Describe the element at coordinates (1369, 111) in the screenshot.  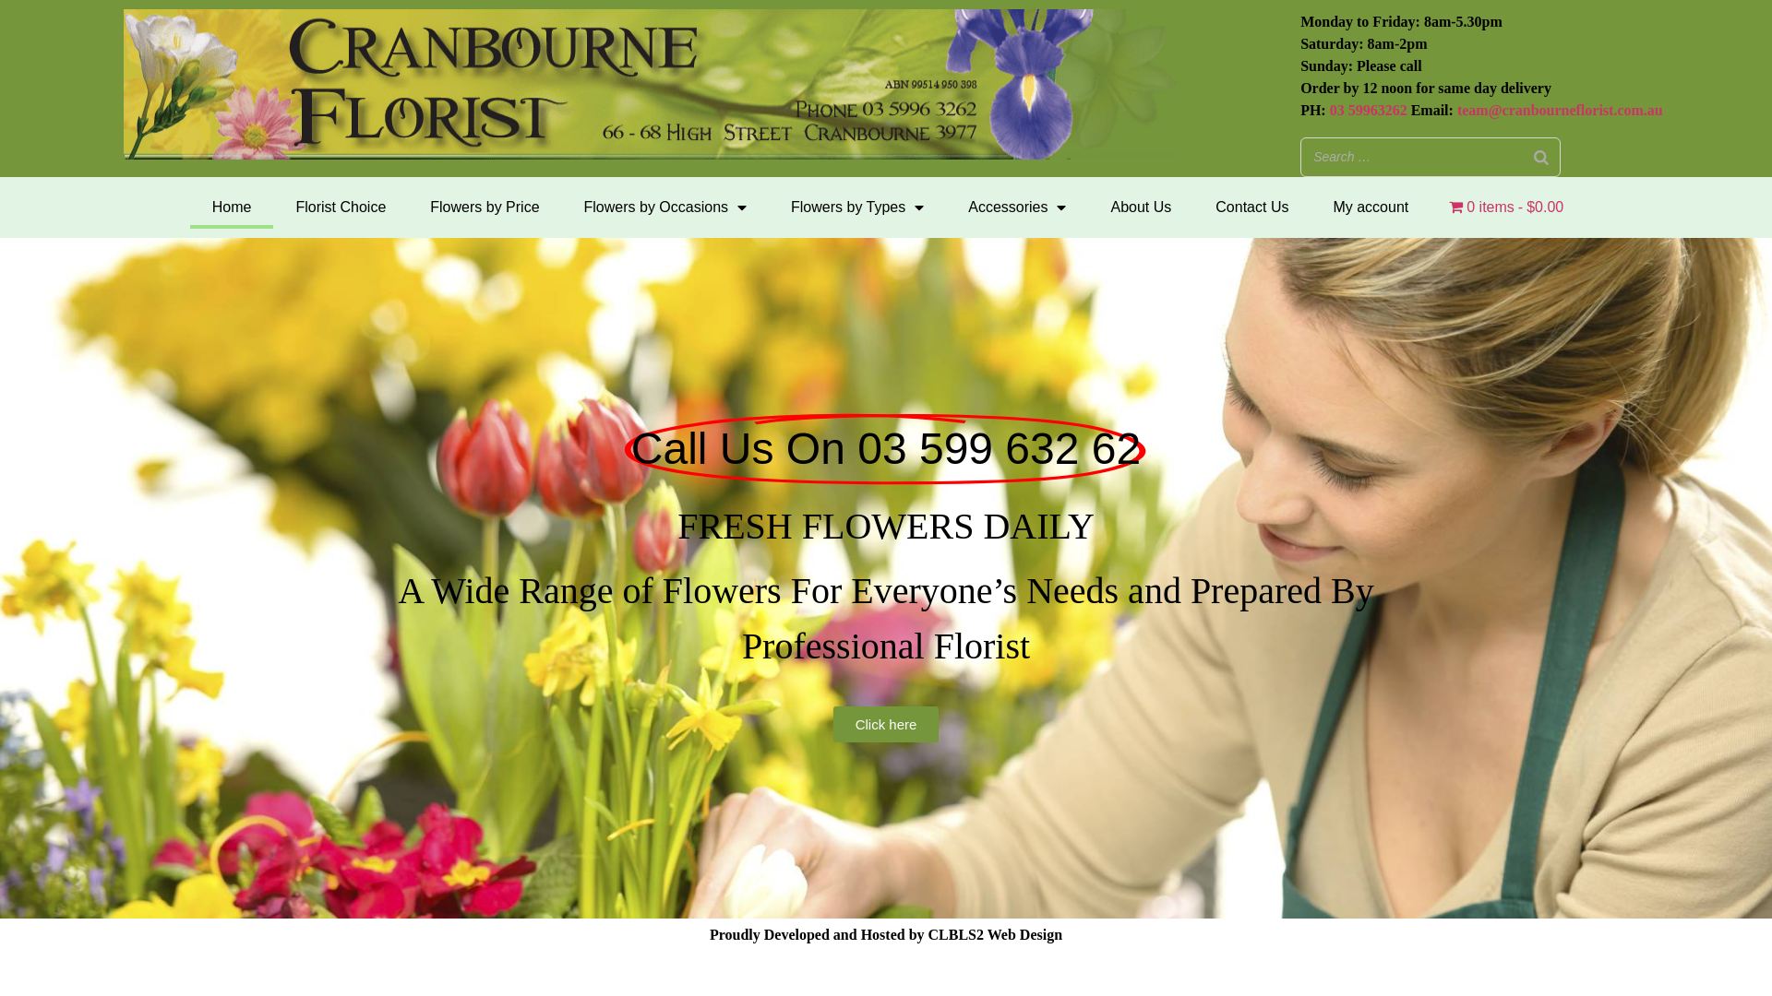
I see `03 59963262` at that location.